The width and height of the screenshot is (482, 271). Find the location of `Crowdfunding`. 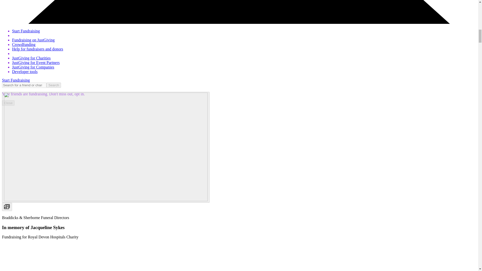

Crowdfunding is located at coordinates (24, 44).